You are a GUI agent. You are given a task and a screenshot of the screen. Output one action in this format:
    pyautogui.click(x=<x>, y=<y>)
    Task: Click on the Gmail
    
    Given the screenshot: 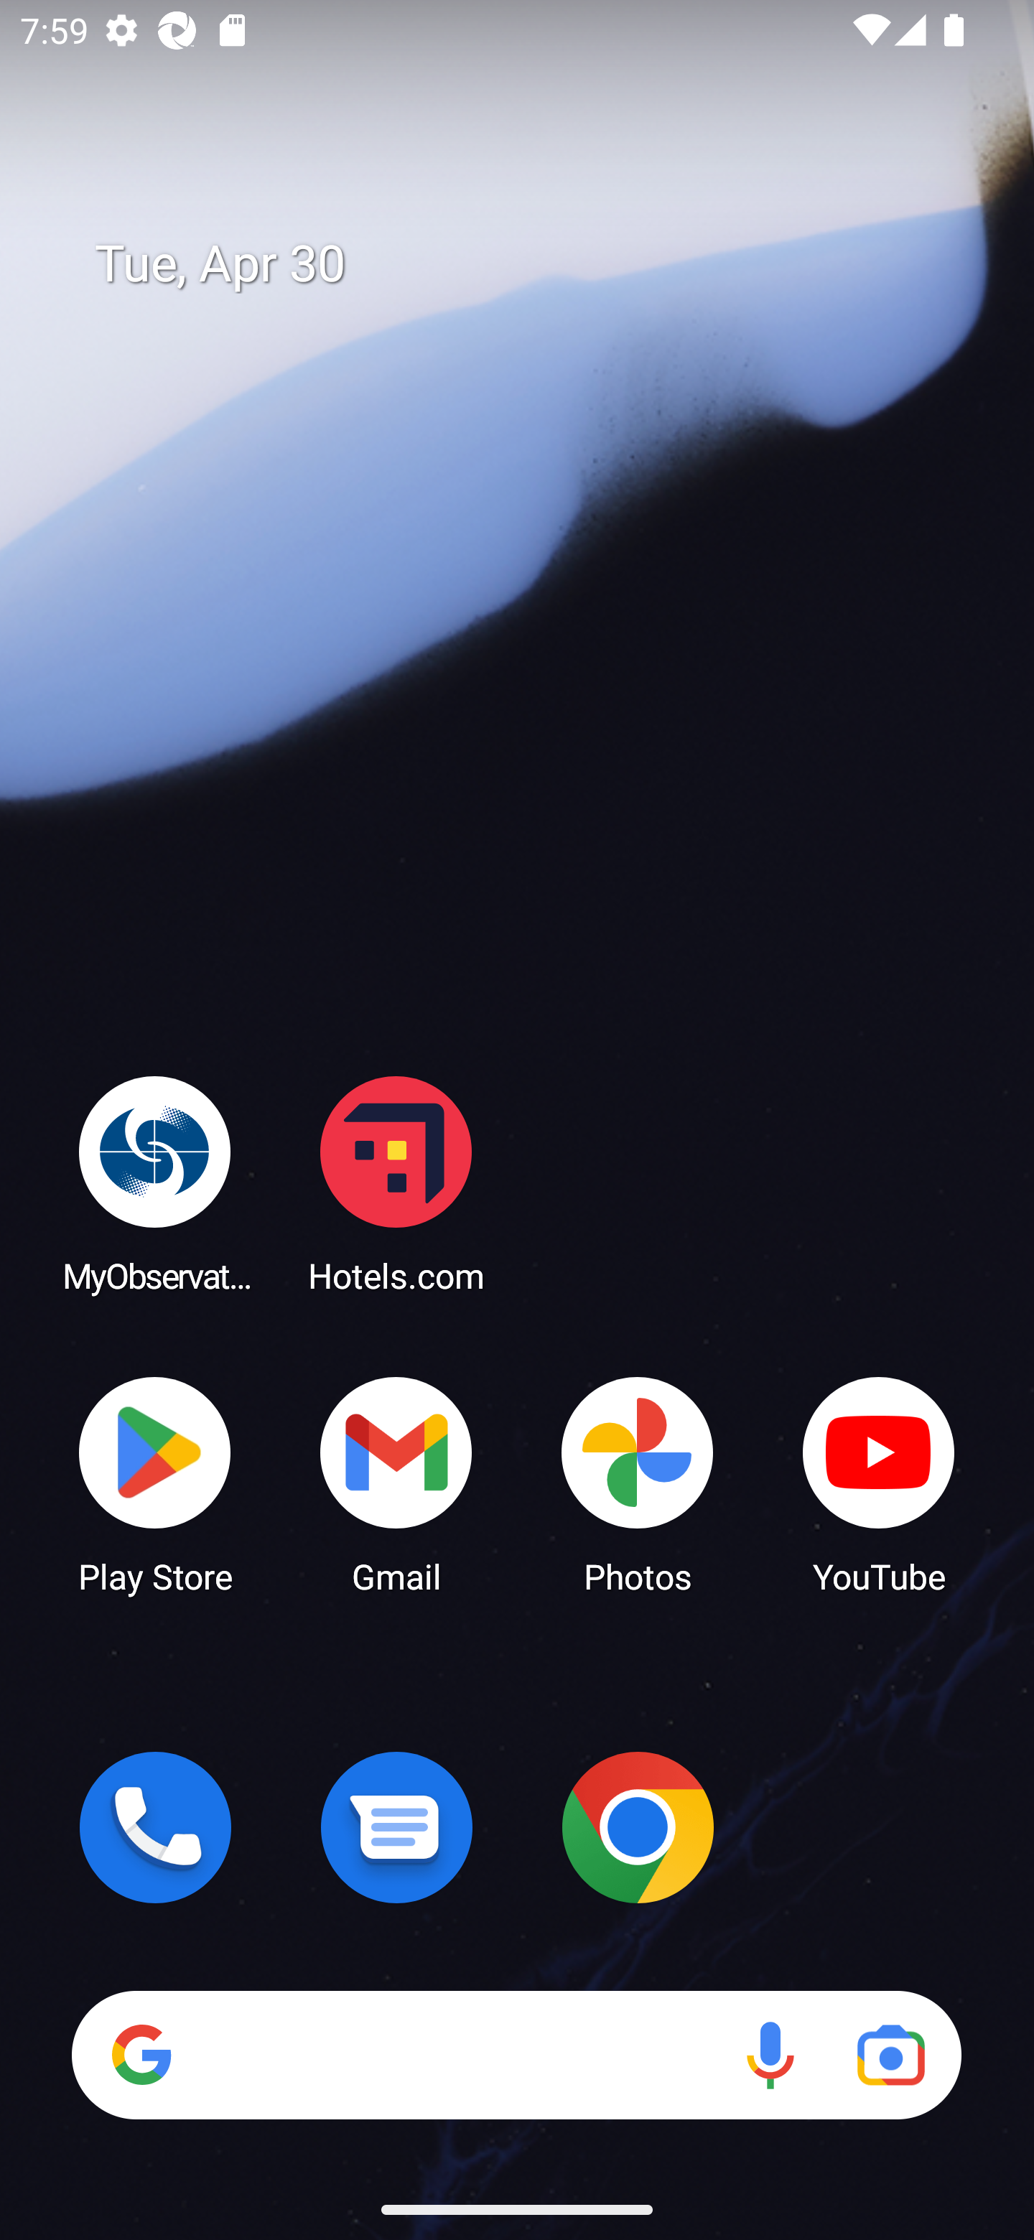 What is the action you would take?
    pyautogui.click(x=396, y=1483)
    